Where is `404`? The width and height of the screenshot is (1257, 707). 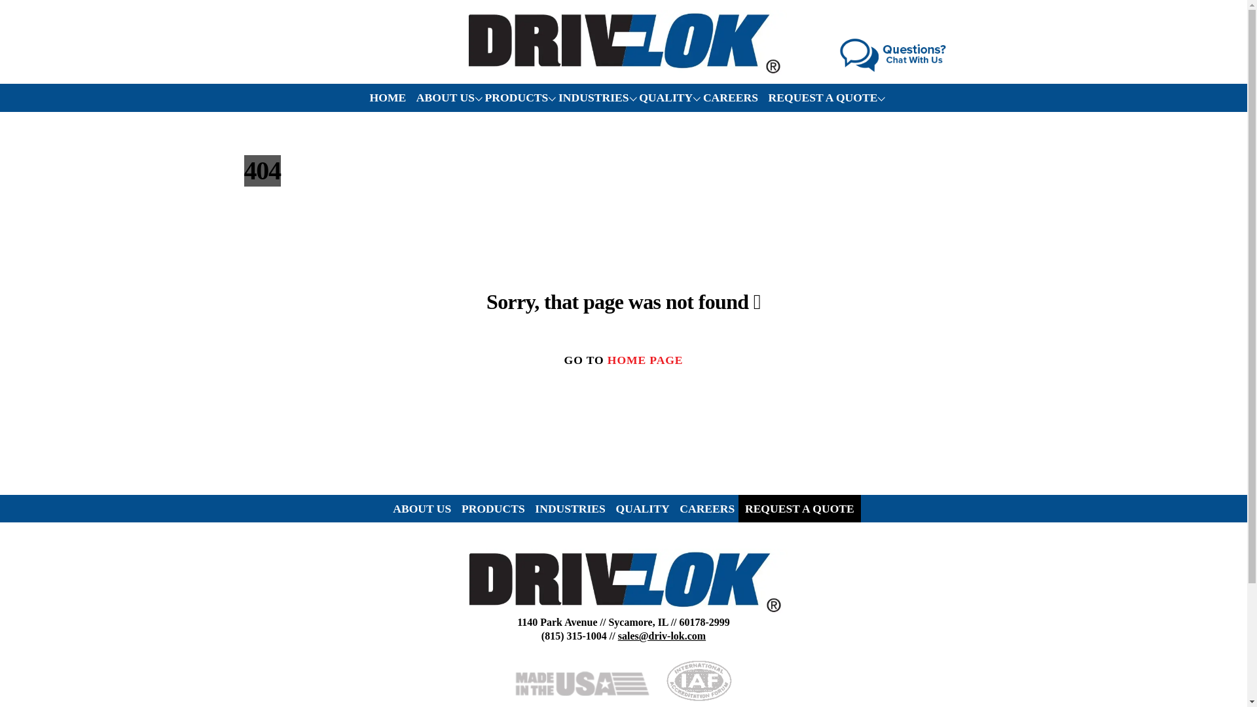 404 is located at coordinates (894, 55).